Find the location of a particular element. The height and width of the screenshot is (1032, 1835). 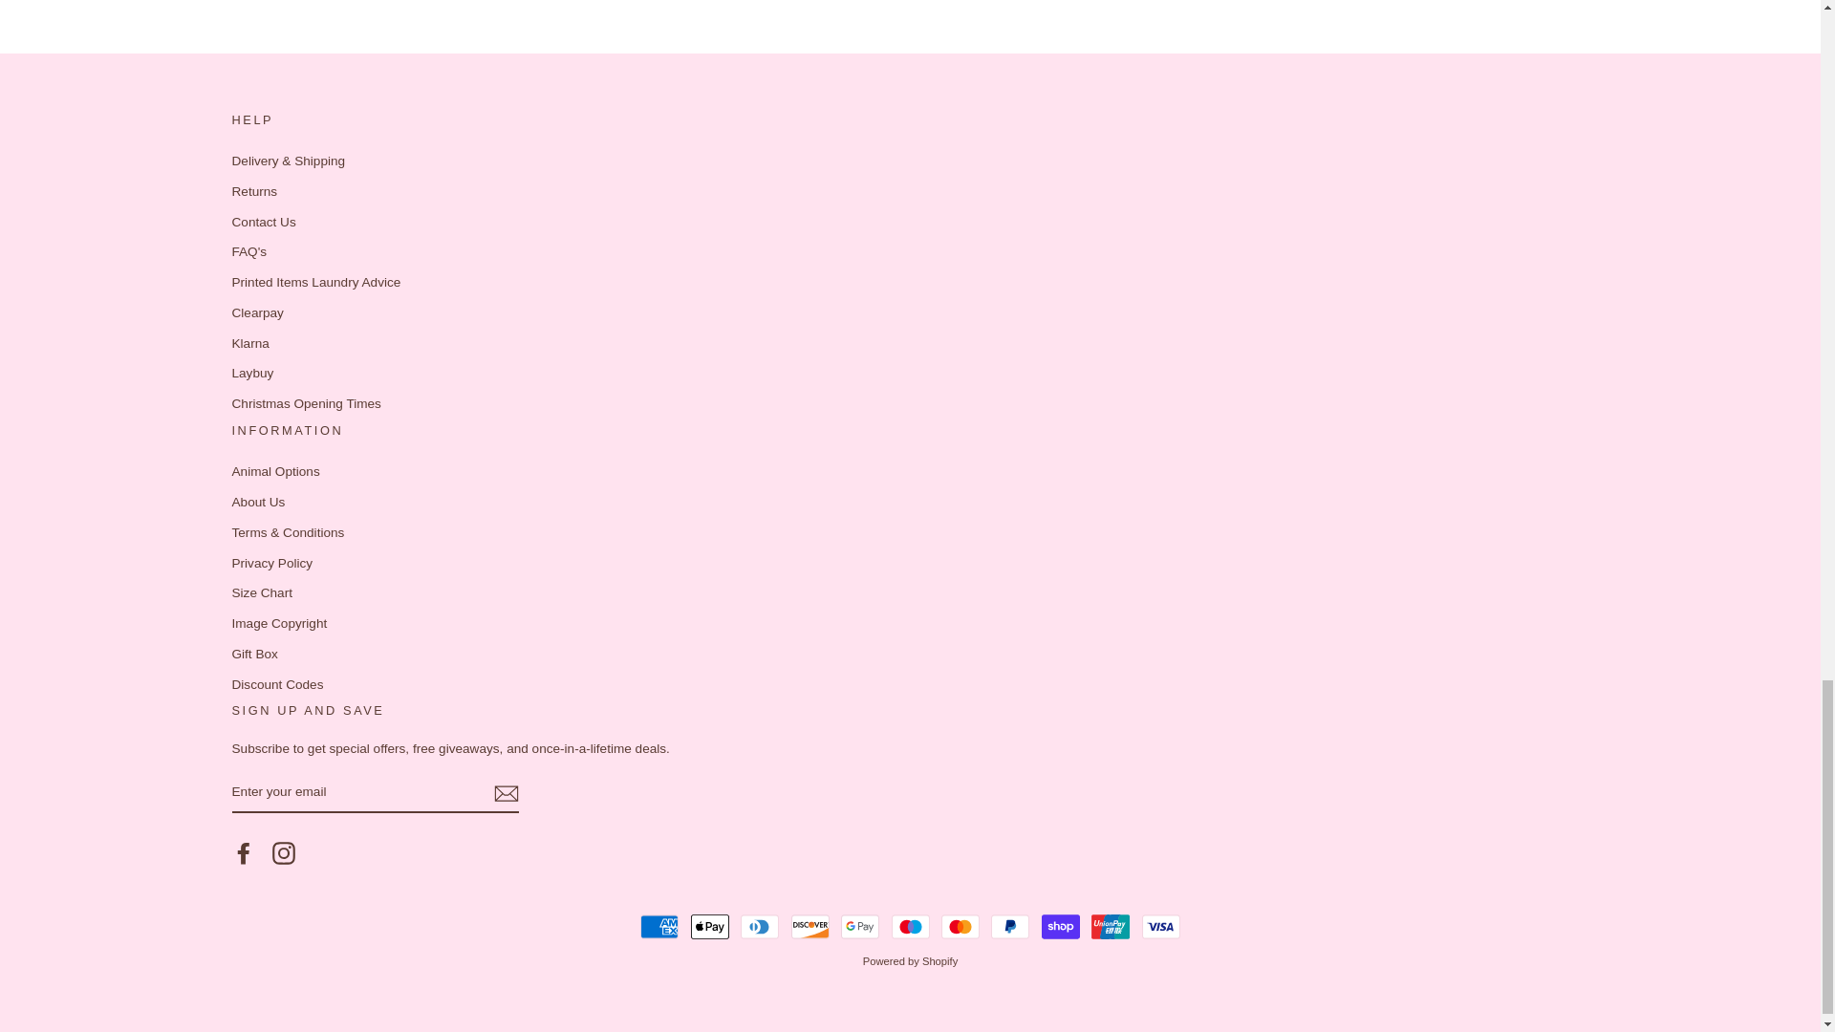

Lavish Little Style Baby on Instagram is located at coordinates (283, 853).